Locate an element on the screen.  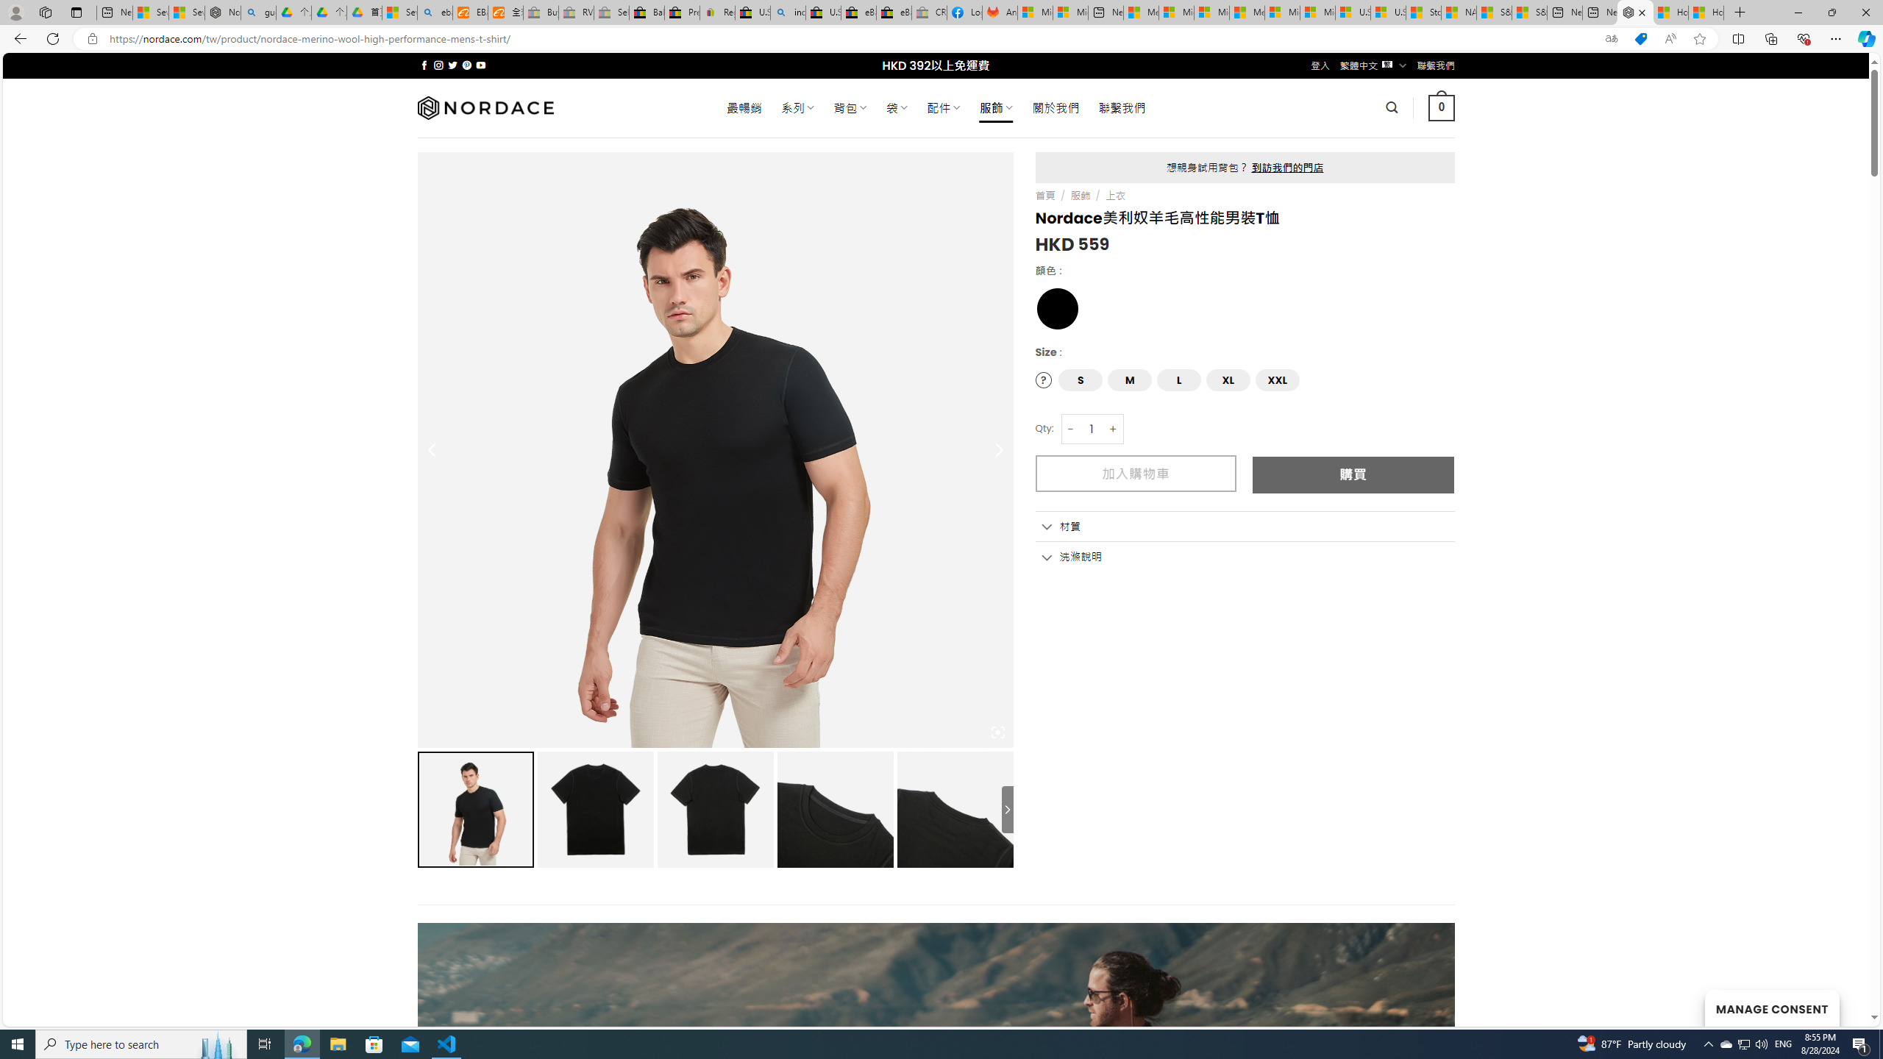
MANAGE CONSENT is located at coordinates (1771, 1008).